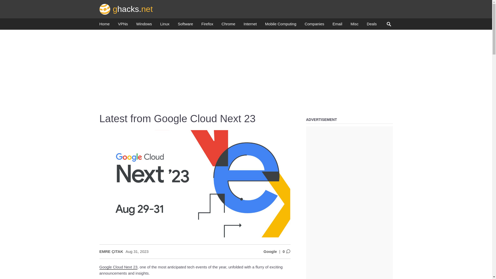 This screenshot has width=496, height=279. I want to click on Software, so click(185, 25).